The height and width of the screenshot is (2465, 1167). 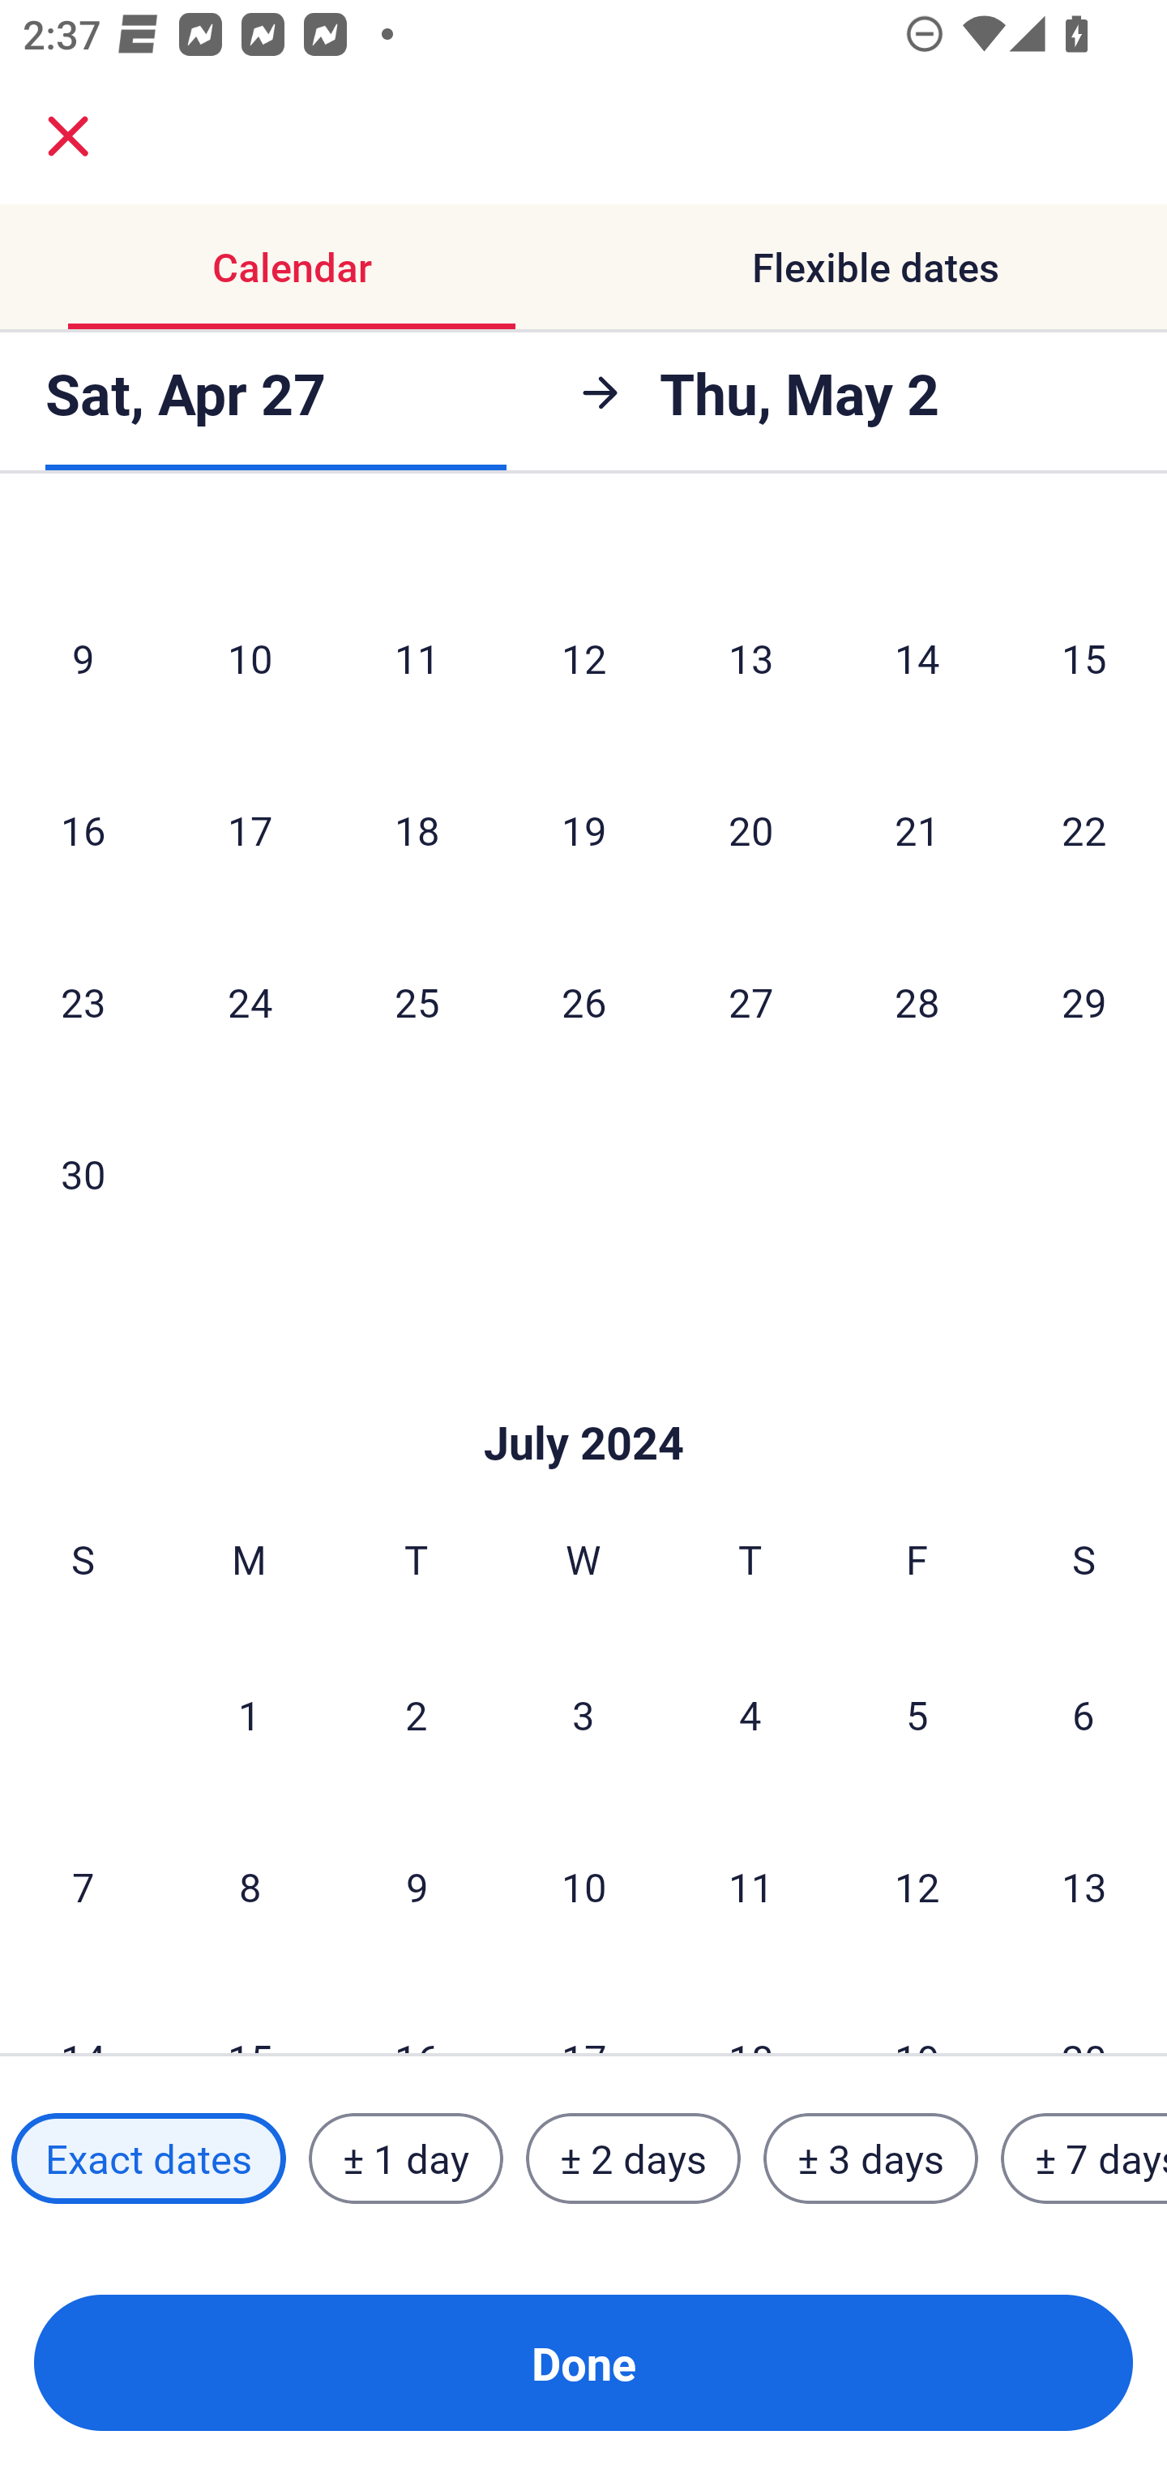 What do you see at coordinates (416, 1714) in the screenshot?
I see `2 Tuesday, July 2, 2024` at bounding box center [416, 1714].